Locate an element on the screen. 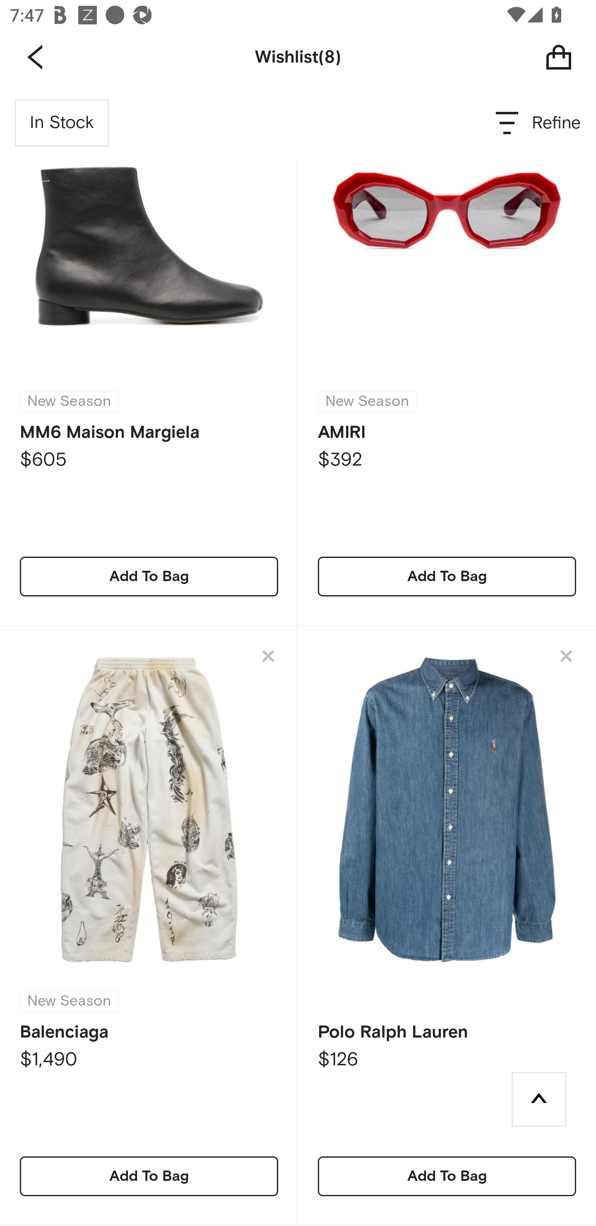 The height and width of the screenshot is (1226, 596). New Season MM6 Maison Margiela $605 Add To Bag is located at coordinates (149, 355).